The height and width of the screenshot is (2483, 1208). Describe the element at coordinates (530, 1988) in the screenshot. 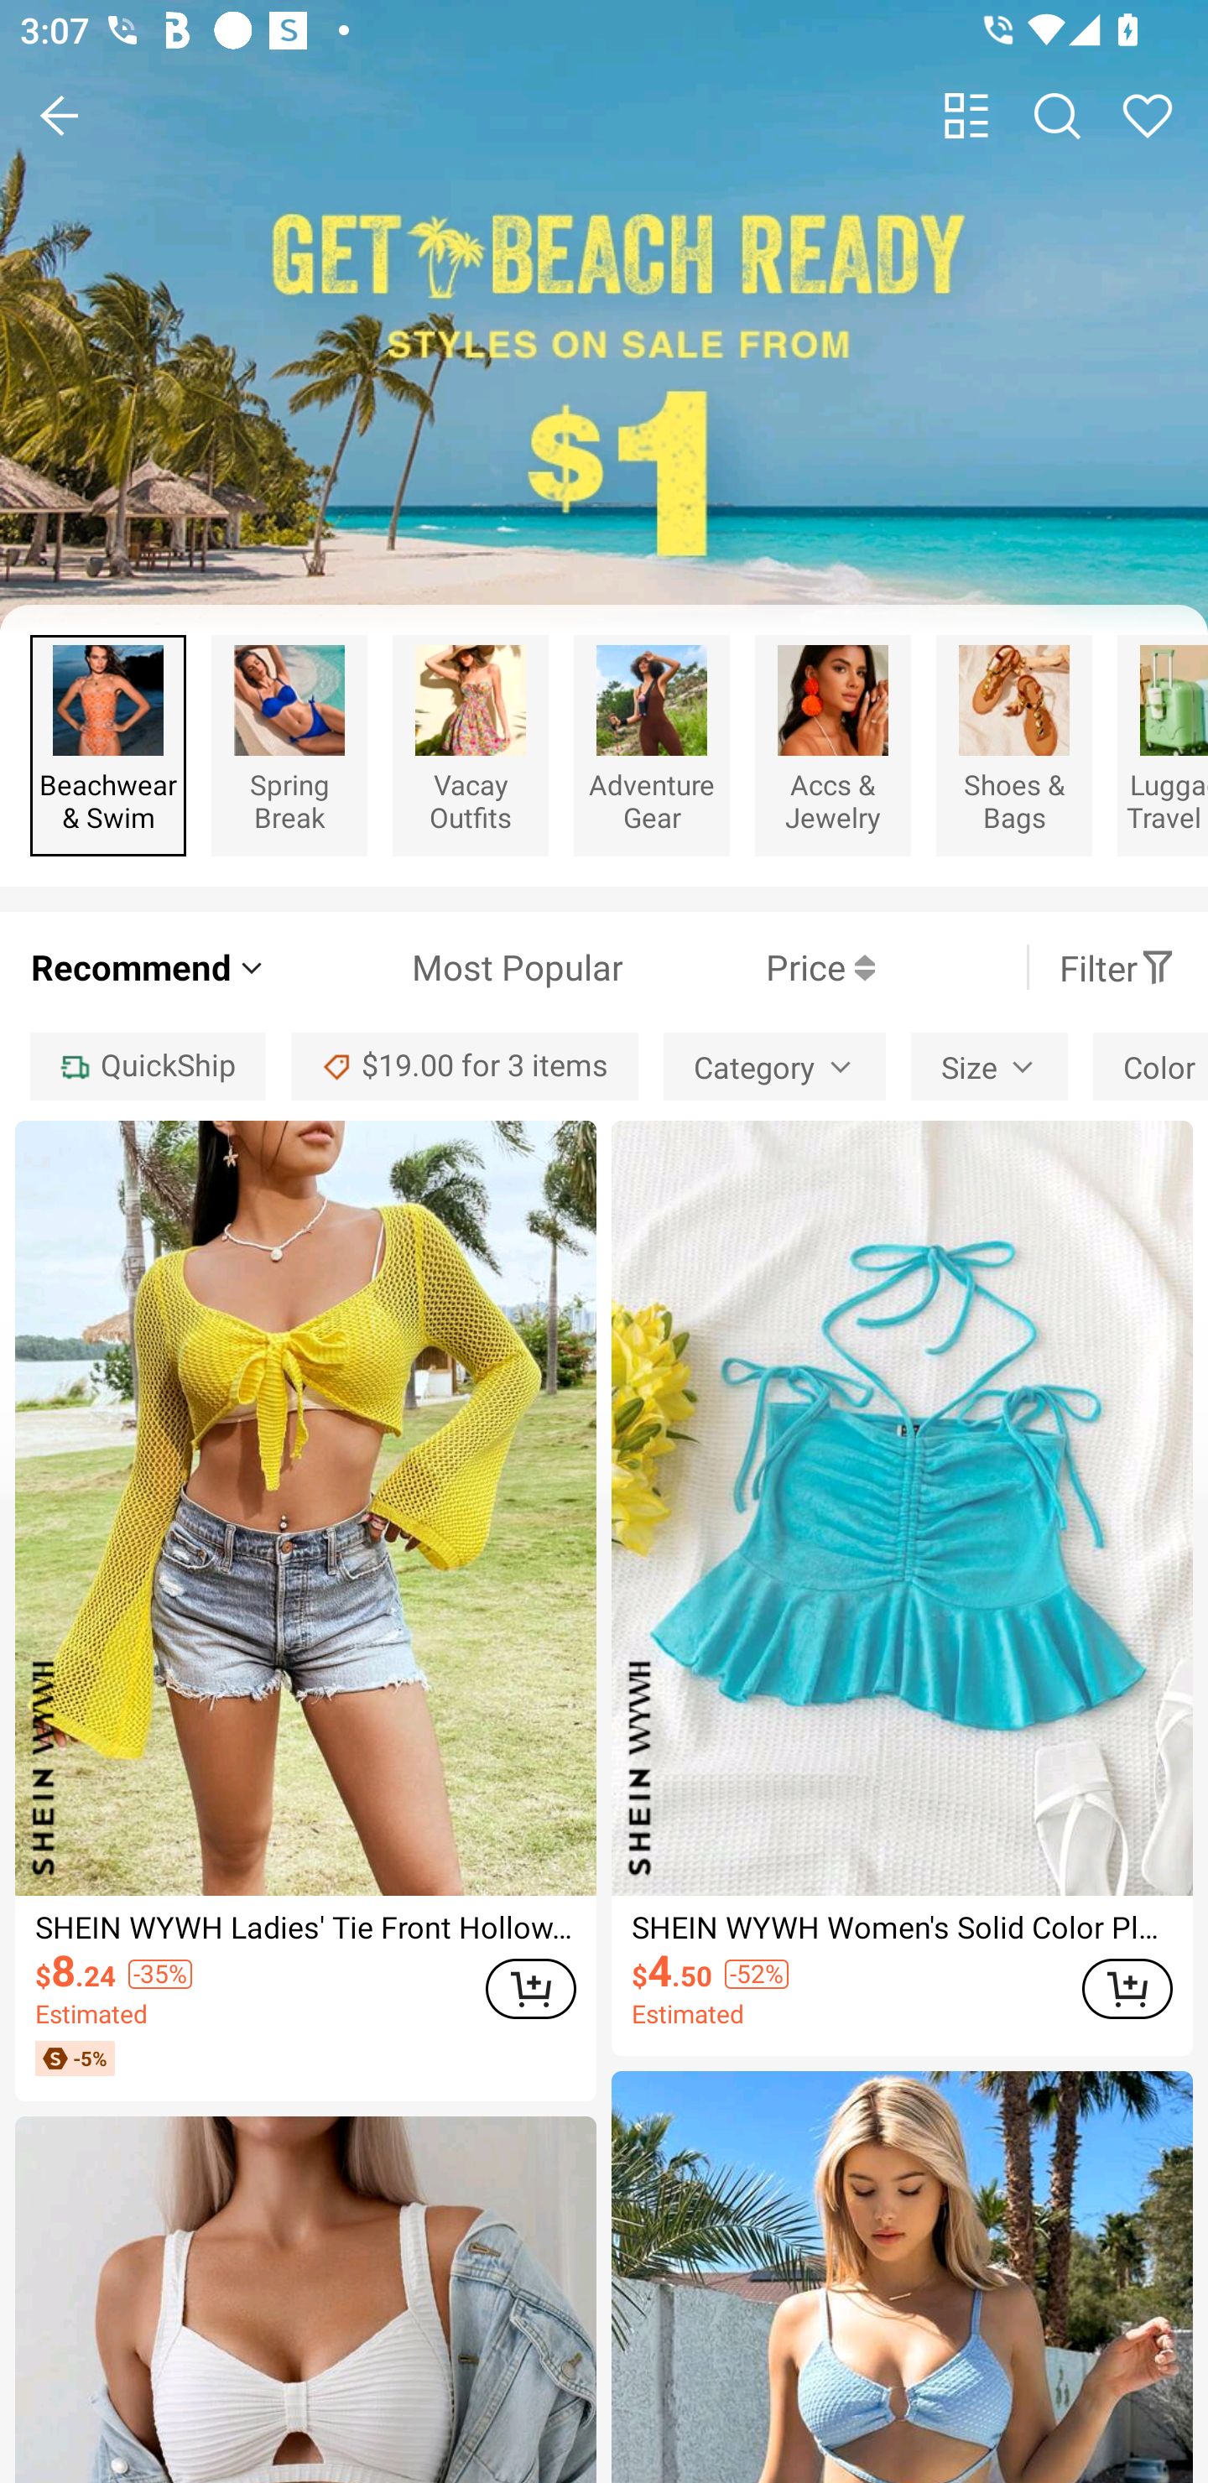

I see `ADD TO CART` at that location.